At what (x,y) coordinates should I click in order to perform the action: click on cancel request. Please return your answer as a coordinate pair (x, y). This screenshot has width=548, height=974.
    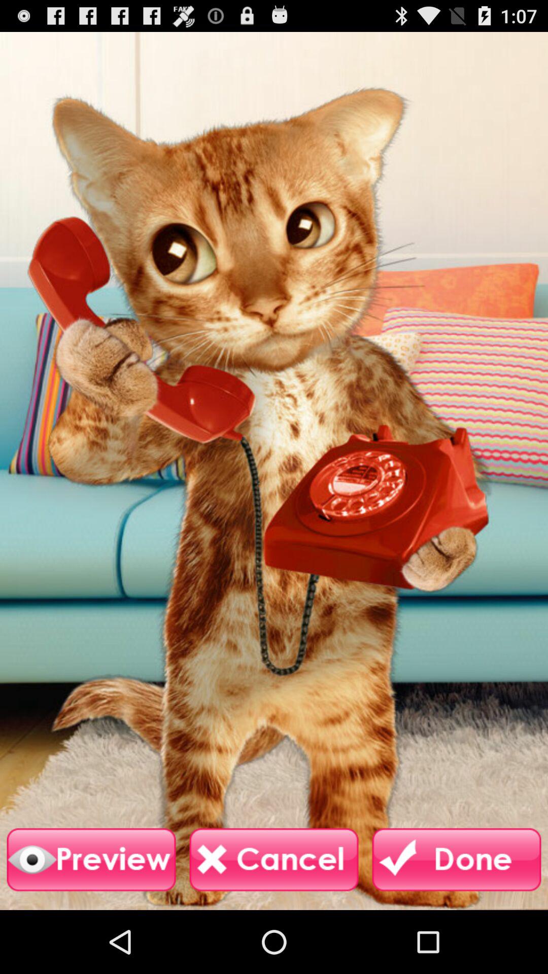
    Looking at the image, I should click on (274, 860).